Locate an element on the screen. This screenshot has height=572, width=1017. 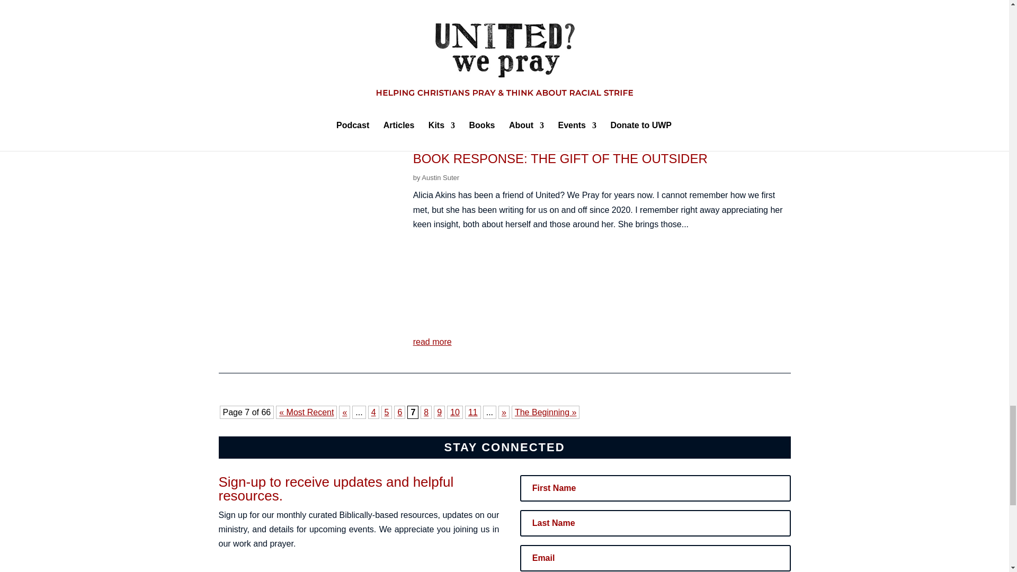
Page 10 is located at coordinates (454, 412).